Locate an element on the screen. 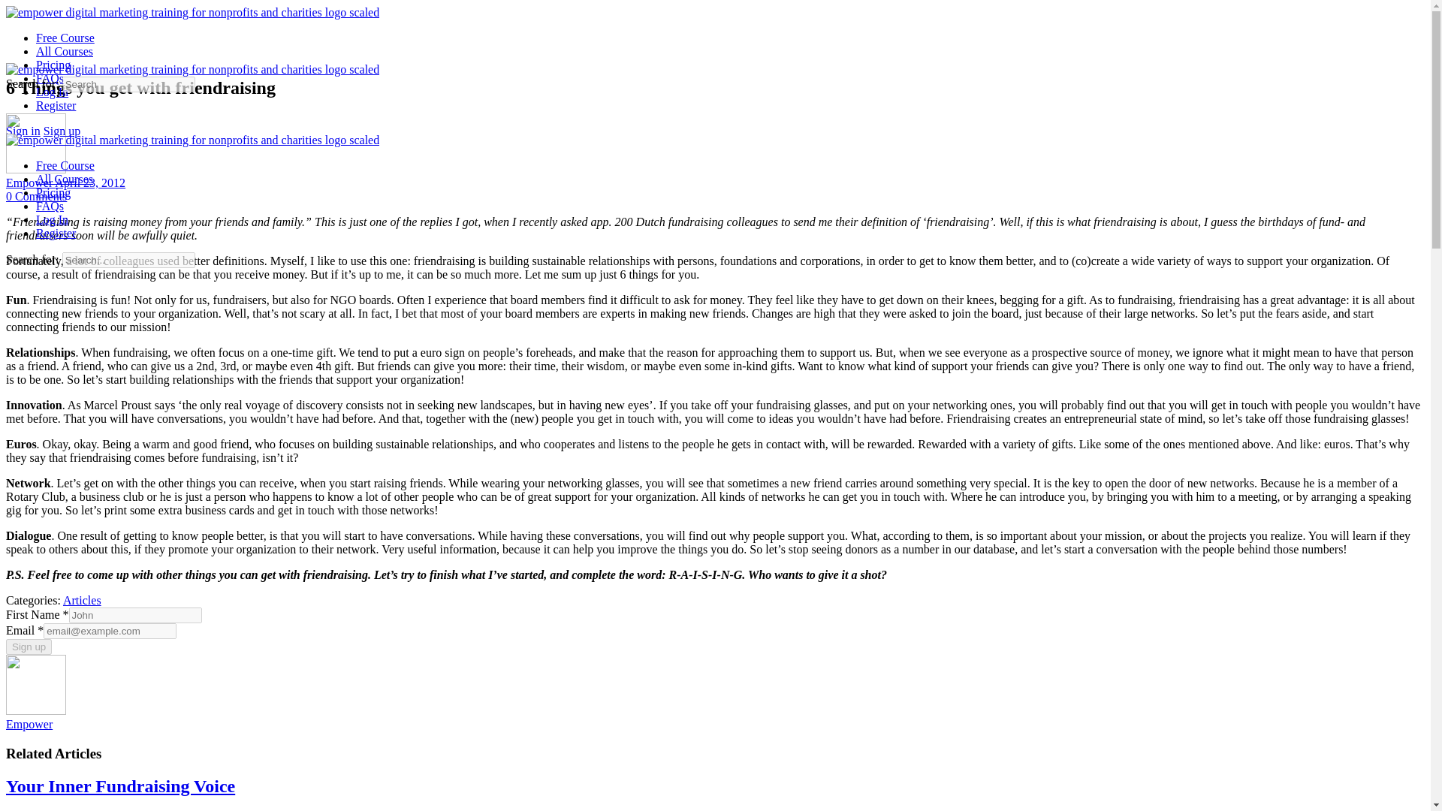 This screenshot has width=1442, height=811. Free Course is located at coordinates (65, 165).